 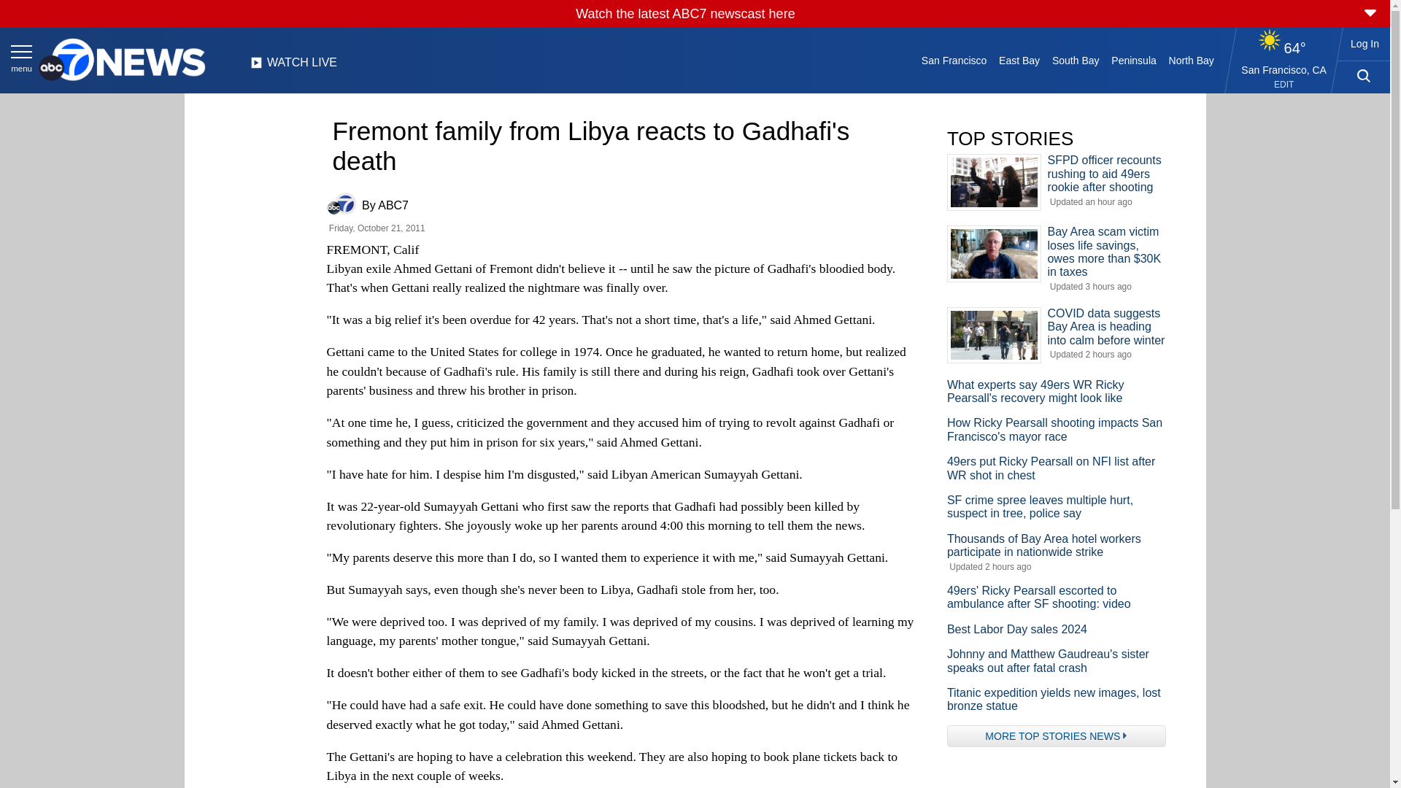 What do you see at coordinates (1191, 60) in the screenshot?
I see `North Bay` at bounding box center [1191, 60].